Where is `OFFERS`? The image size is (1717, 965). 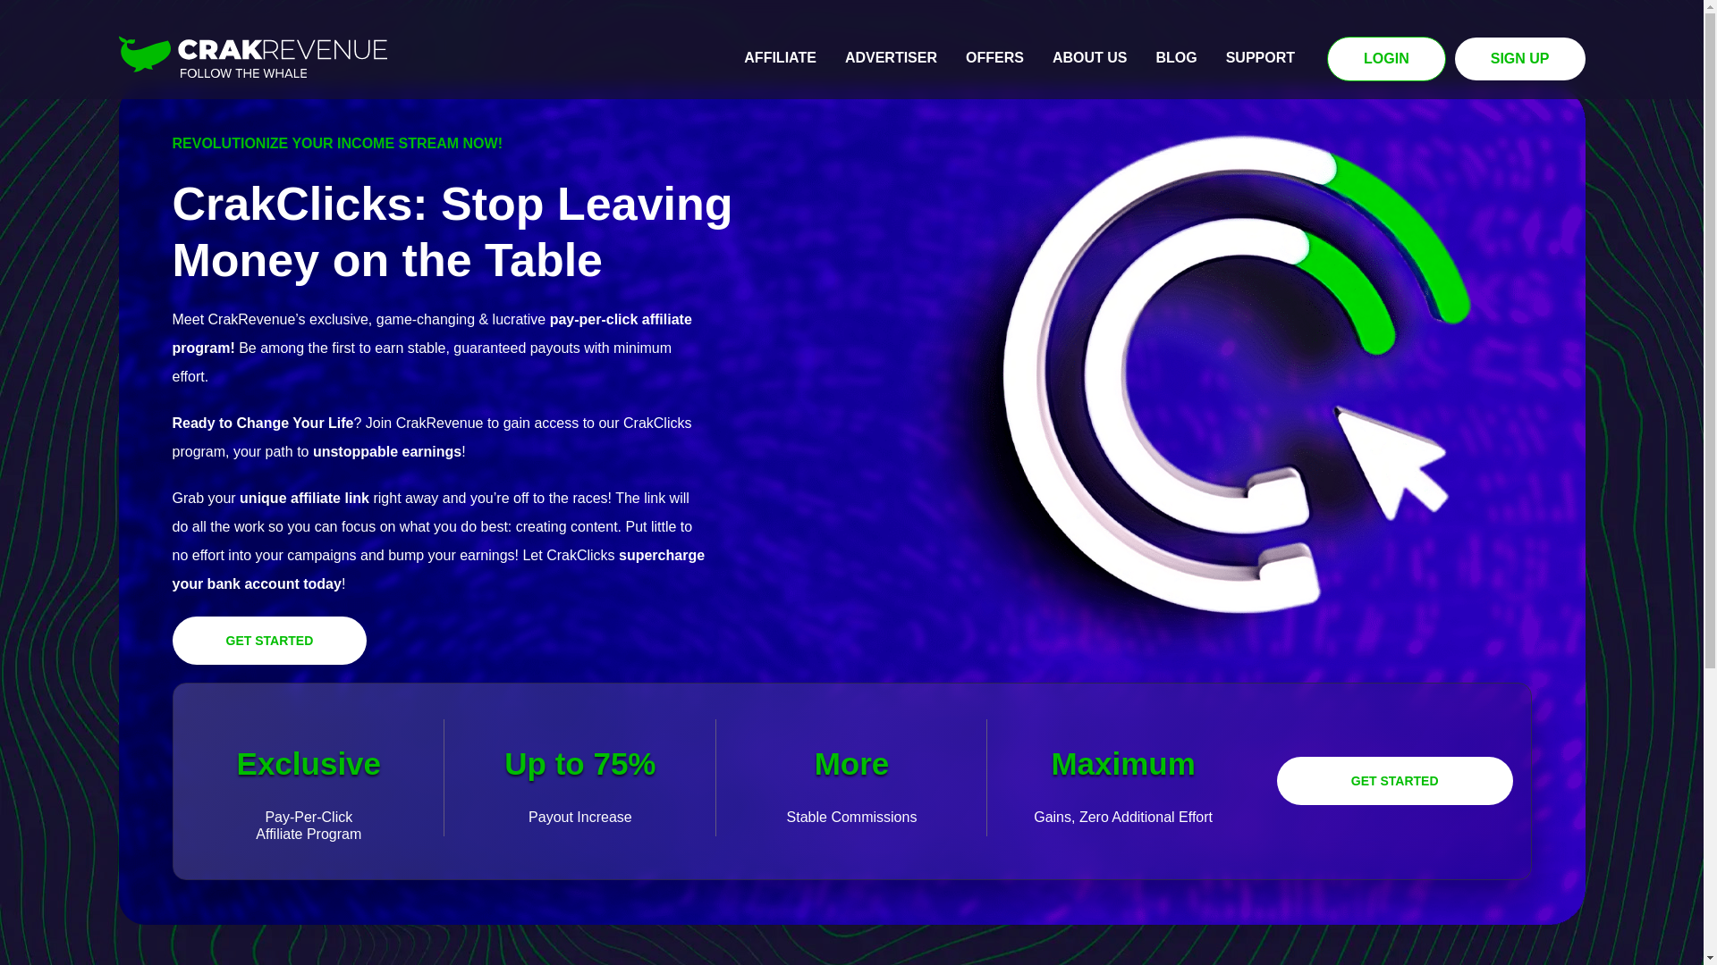
OFFERS is located at coordinates (994, 58).